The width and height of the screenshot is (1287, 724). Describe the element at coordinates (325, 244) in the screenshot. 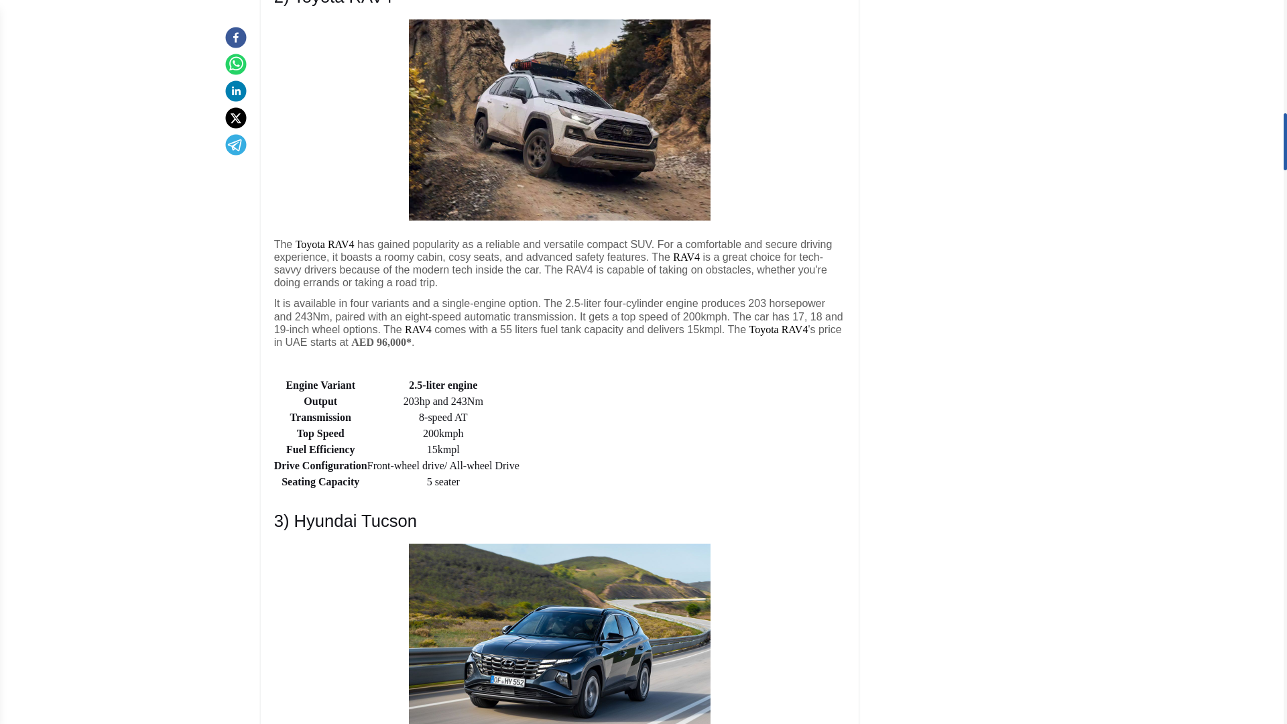

I see `Toyota RAV4` at that location.